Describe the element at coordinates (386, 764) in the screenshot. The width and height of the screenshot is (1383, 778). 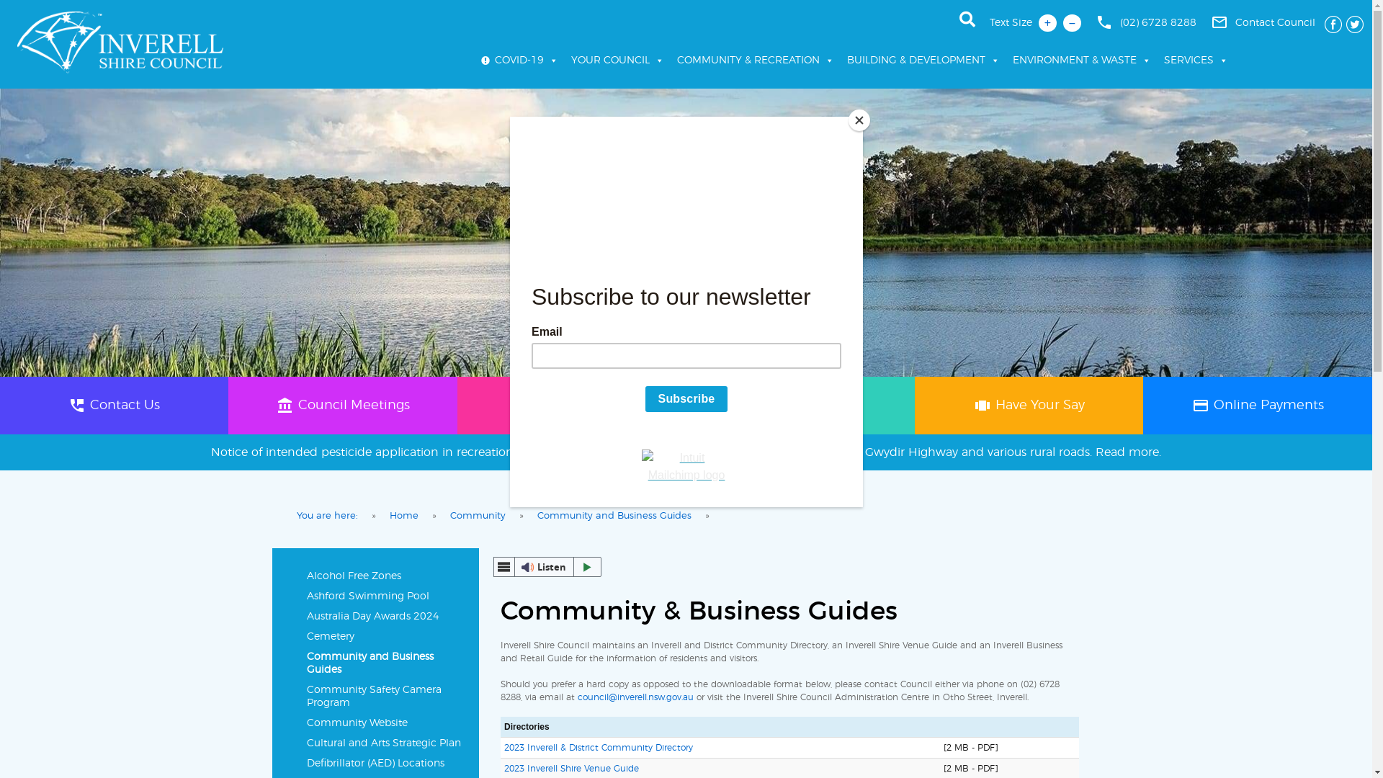
I see `Defibrillator (AED) Locations` at that location.